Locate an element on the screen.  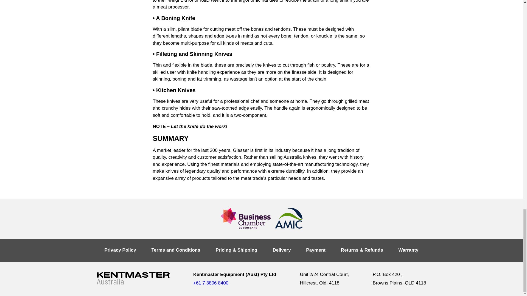
Australian Meat Industry Council is located at coordinates (289, 219).